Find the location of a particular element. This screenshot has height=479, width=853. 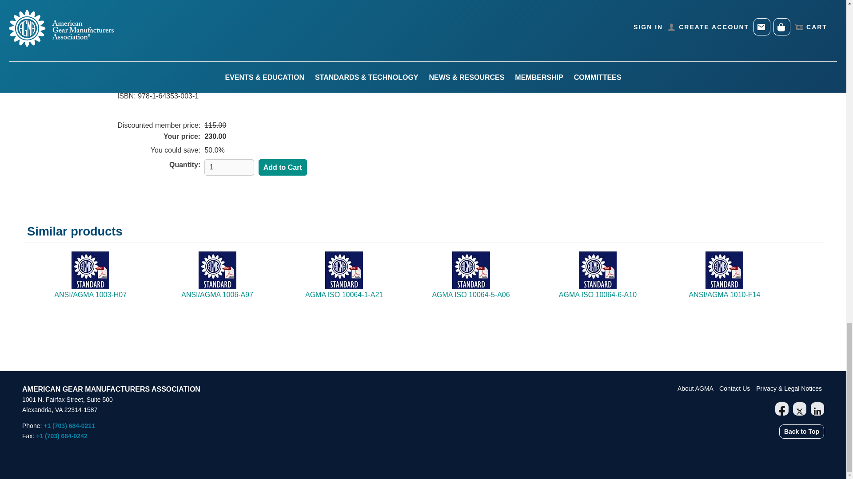

Contact Us is located at coordinates (735, 389).